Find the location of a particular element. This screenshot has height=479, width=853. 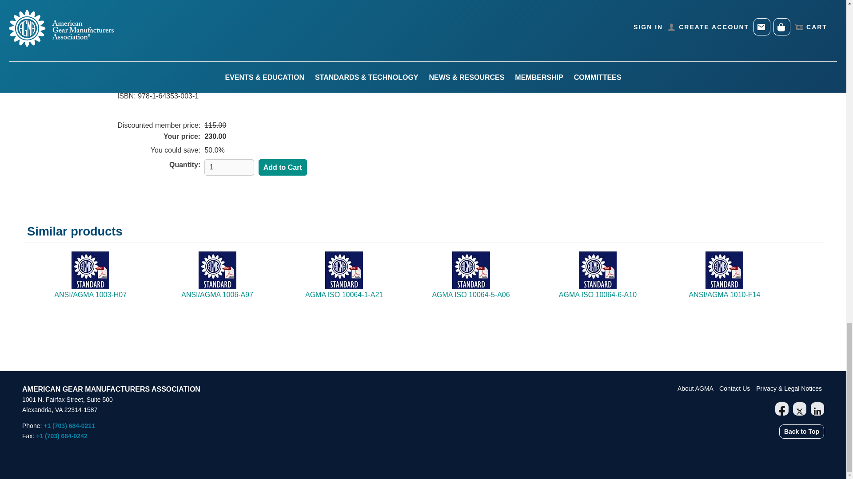

Contact Us is located at coordinates (735, 389).